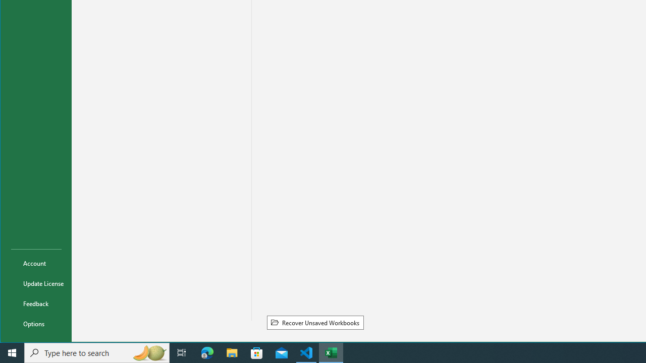  What do you see at coordinates (232, 353) in the screenshot?
I see `File Explorer` at bounding box center [232, 353].